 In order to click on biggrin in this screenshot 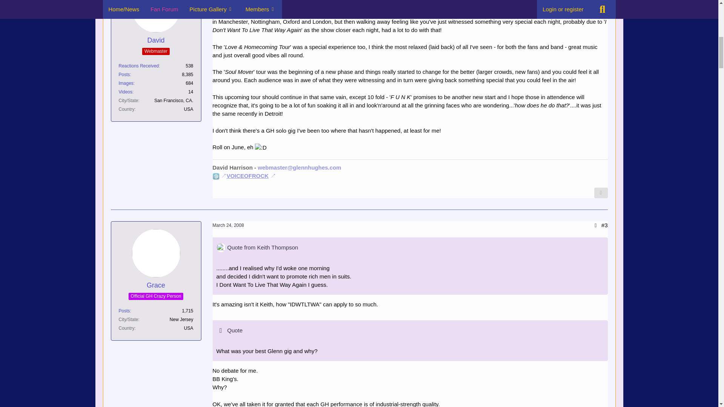, I will do `click(260, 148)`.